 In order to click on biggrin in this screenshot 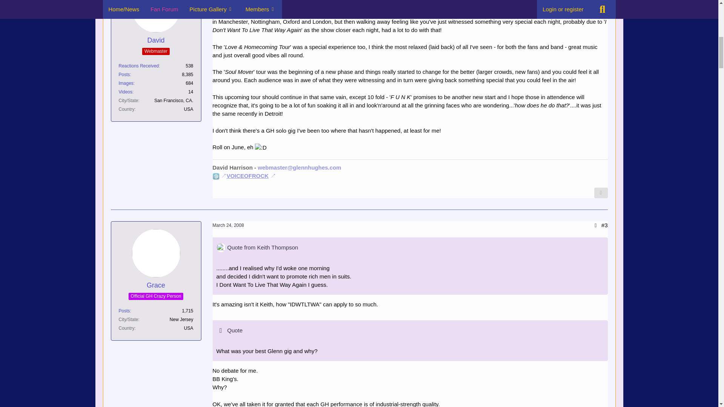, I will do `click(260, 148)`.